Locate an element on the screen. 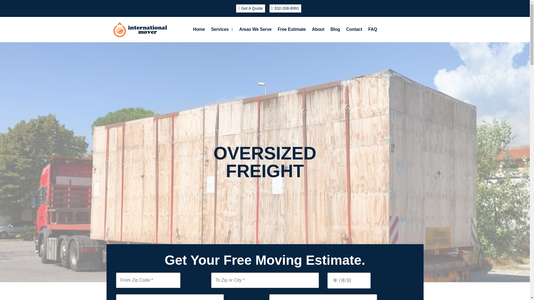 The height and width of the screenshot is (300, 534). FAQ is located at coordinates (373, 29).